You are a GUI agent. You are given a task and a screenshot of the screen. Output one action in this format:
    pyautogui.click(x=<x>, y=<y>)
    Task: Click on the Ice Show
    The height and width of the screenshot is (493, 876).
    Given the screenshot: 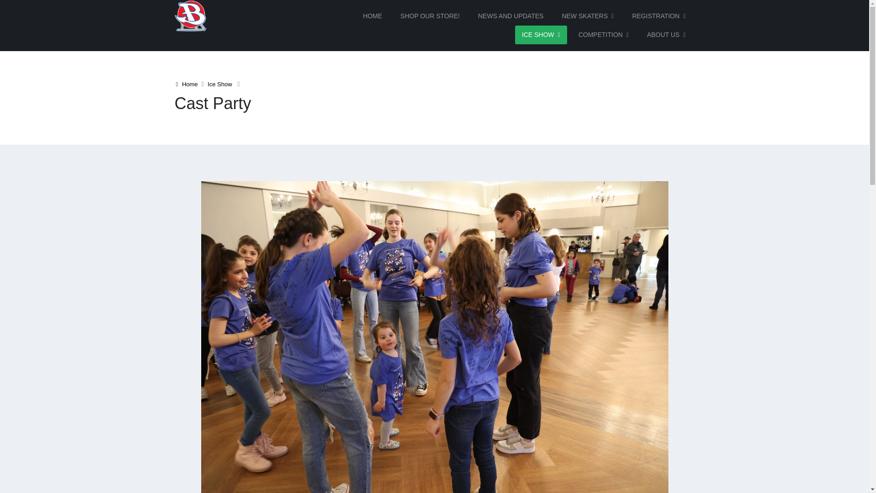 What is the action you would take?
    pyautogui.click(x=220, y=84)
    